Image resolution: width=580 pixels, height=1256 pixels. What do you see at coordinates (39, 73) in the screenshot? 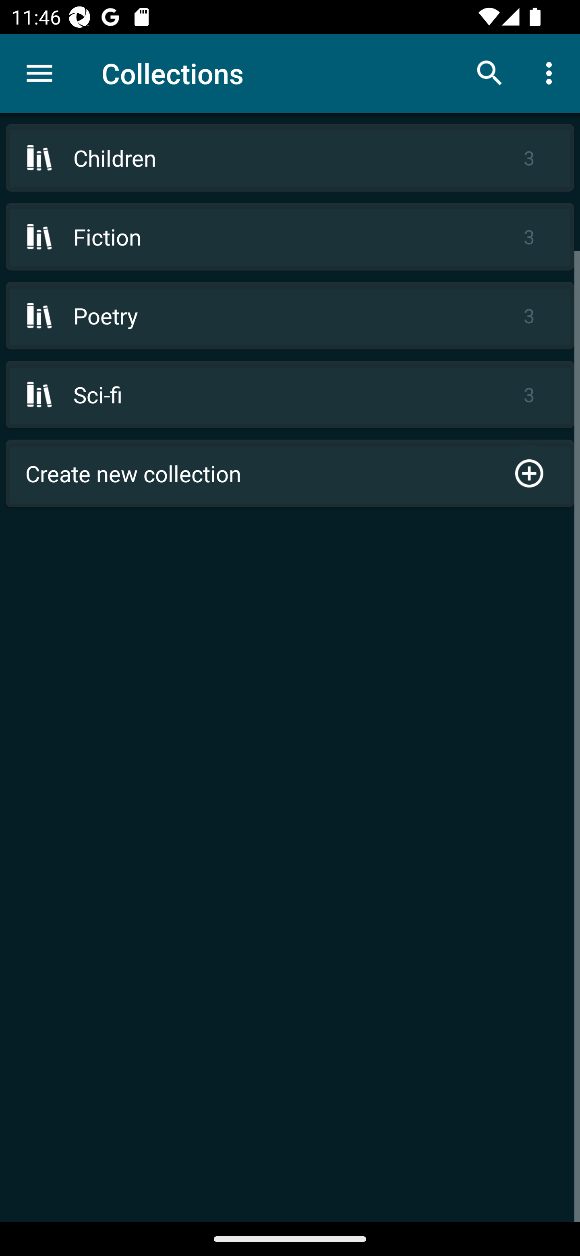
I see `Menu` at bounding box center [39, 73].